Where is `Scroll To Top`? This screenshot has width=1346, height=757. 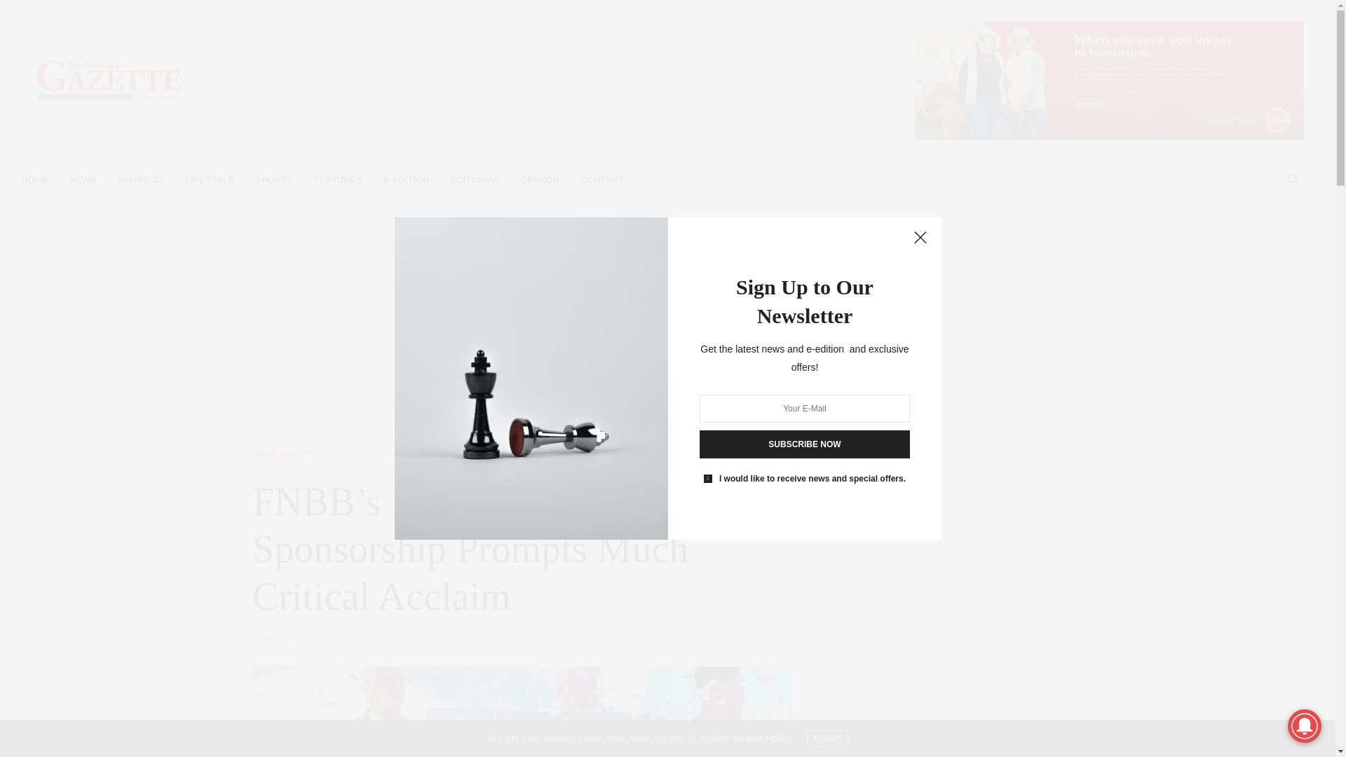 Scroll To Top is located at coordinates (1302, 723).